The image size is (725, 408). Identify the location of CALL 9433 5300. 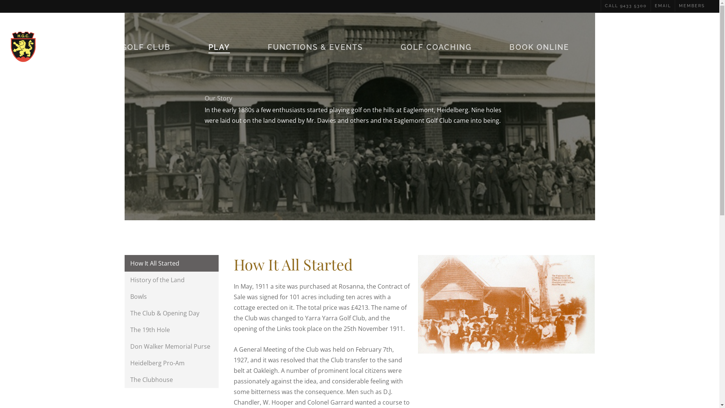
(626, 6).